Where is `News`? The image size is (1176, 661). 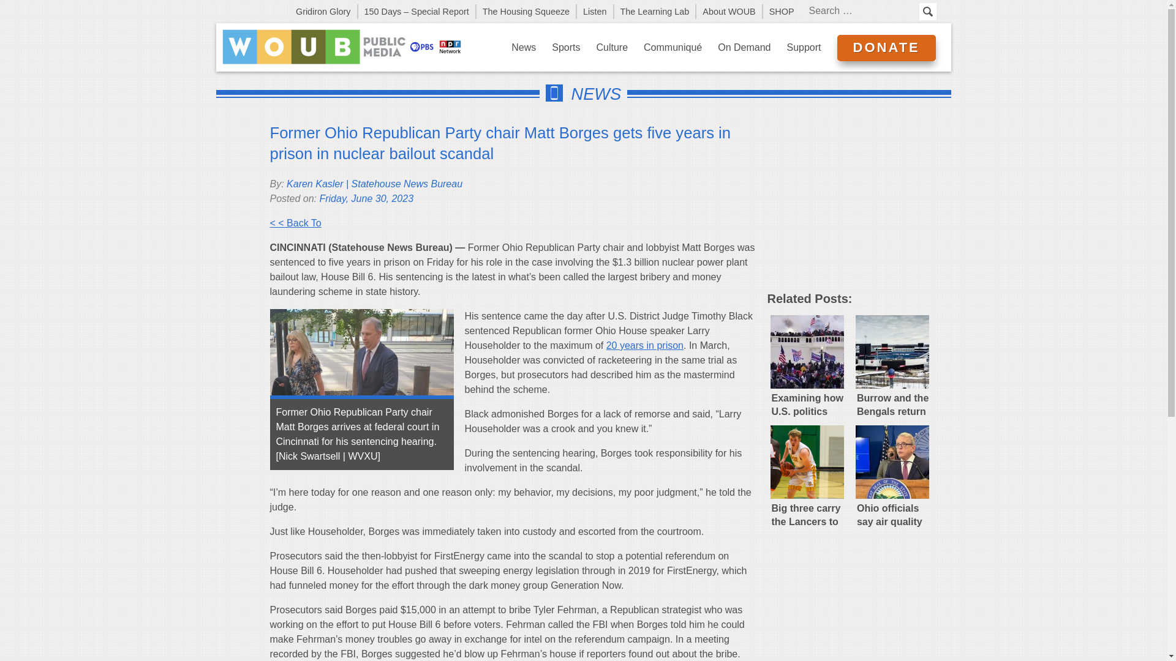
News is located at coordinates (523, 47).